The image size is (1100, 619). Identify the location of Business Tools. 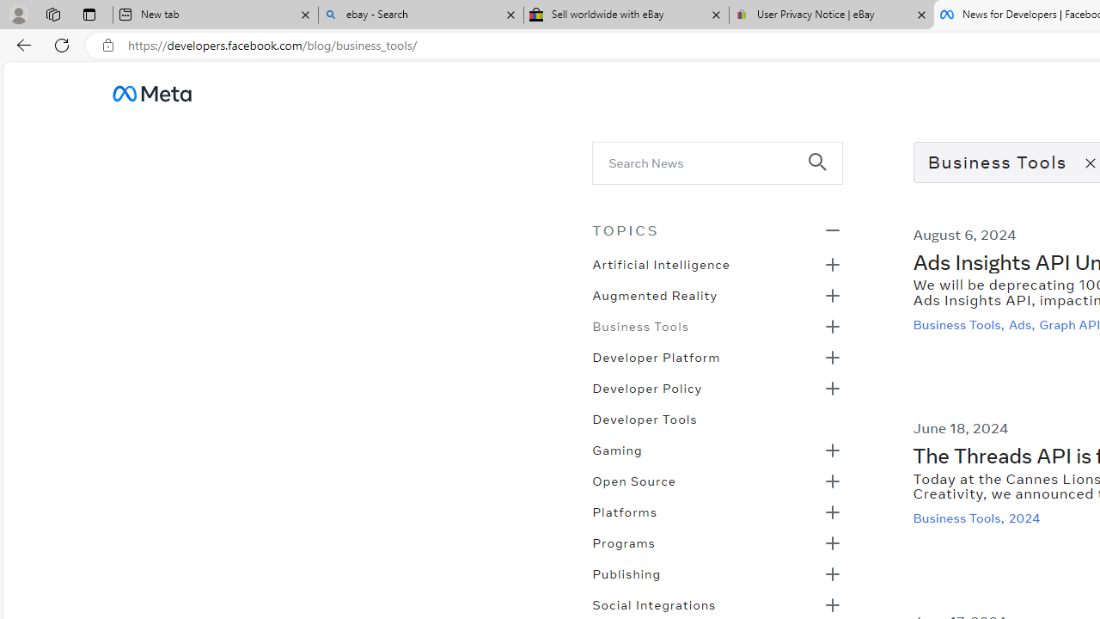
(640, 325).